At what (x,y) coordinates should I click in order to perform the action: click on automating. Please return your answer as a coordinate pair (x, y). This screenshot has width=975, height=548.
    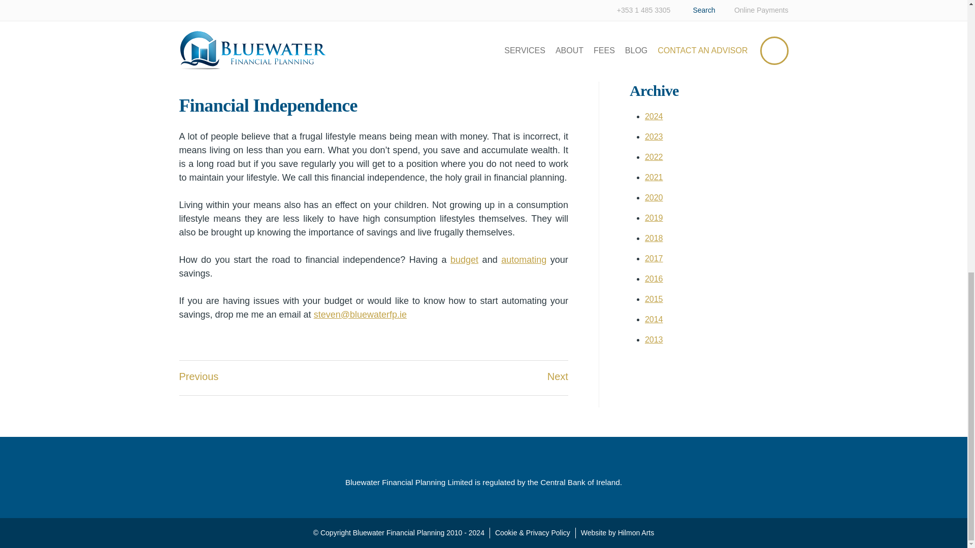
    Looking at the image, I should click on (523, 260).